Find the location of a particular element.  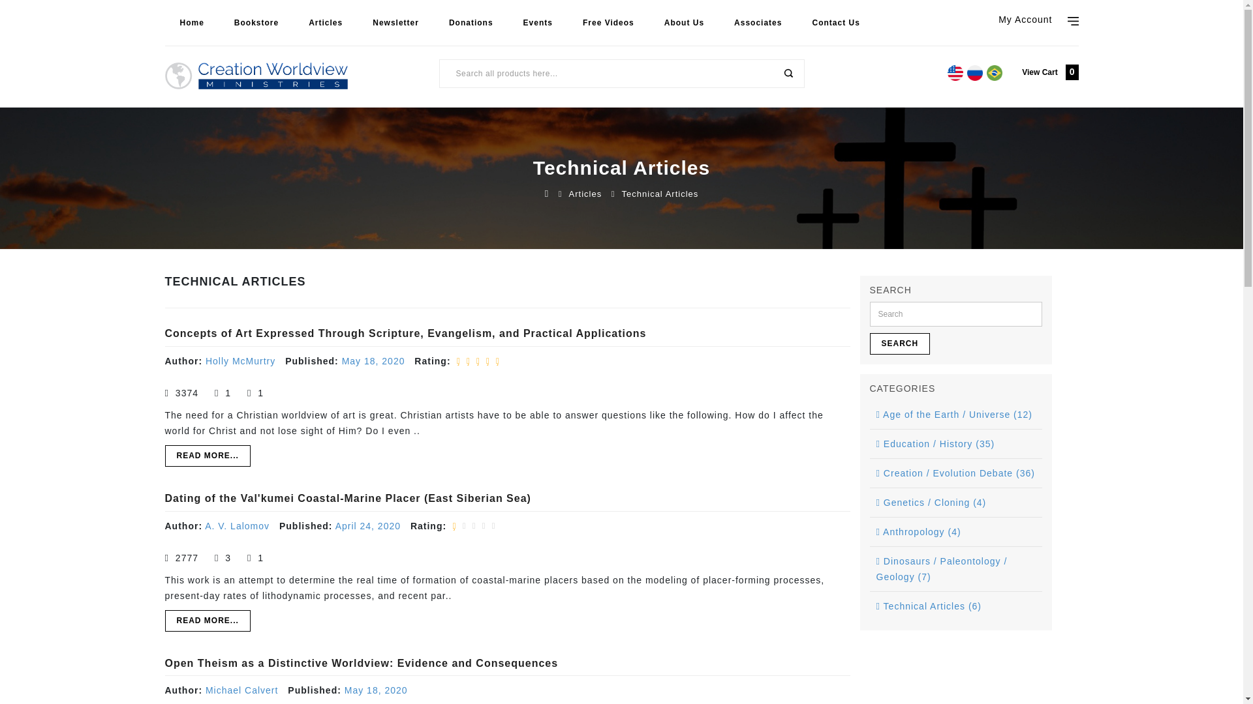

May 18, 2020 is located at coordinates (376, 690).